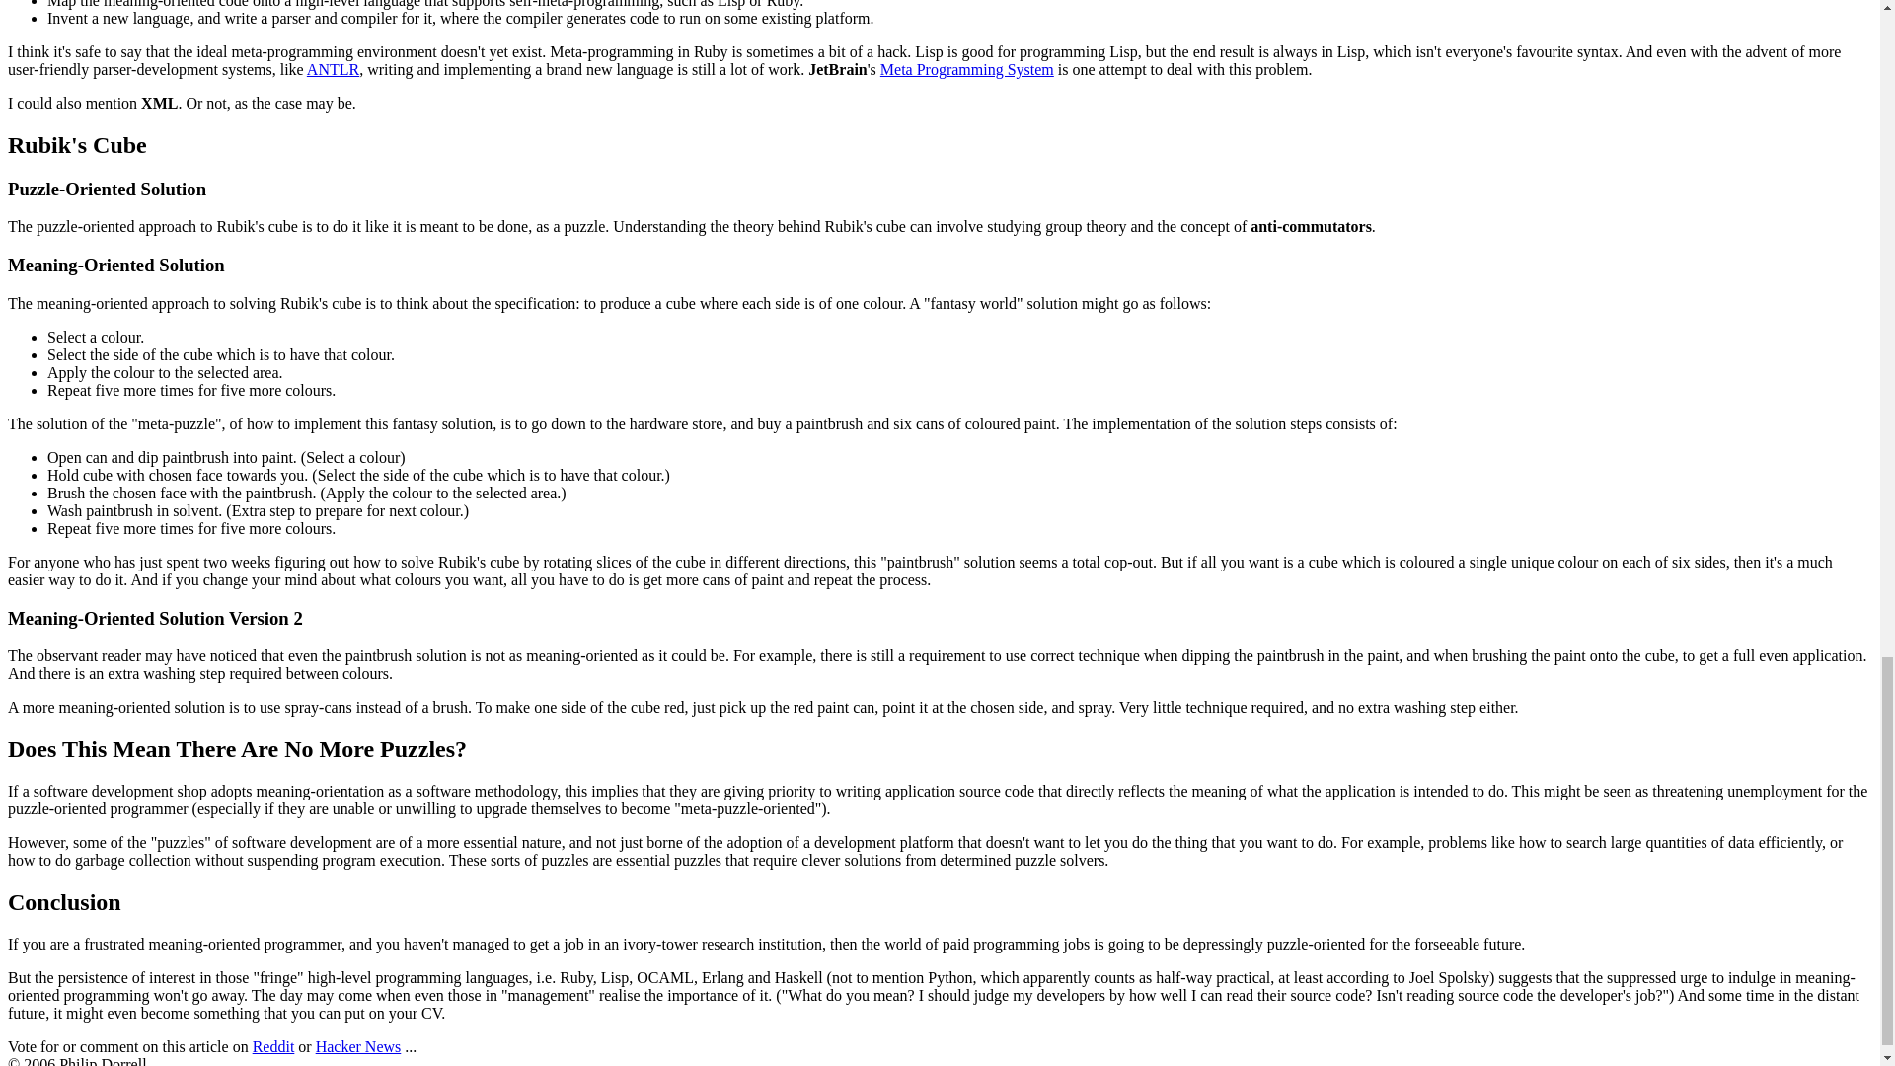 This screenshot has height=1066, width=1895. Describe the element at coordinates (967, 69) in the screenshot. I see `Meta Programming System` at that location.